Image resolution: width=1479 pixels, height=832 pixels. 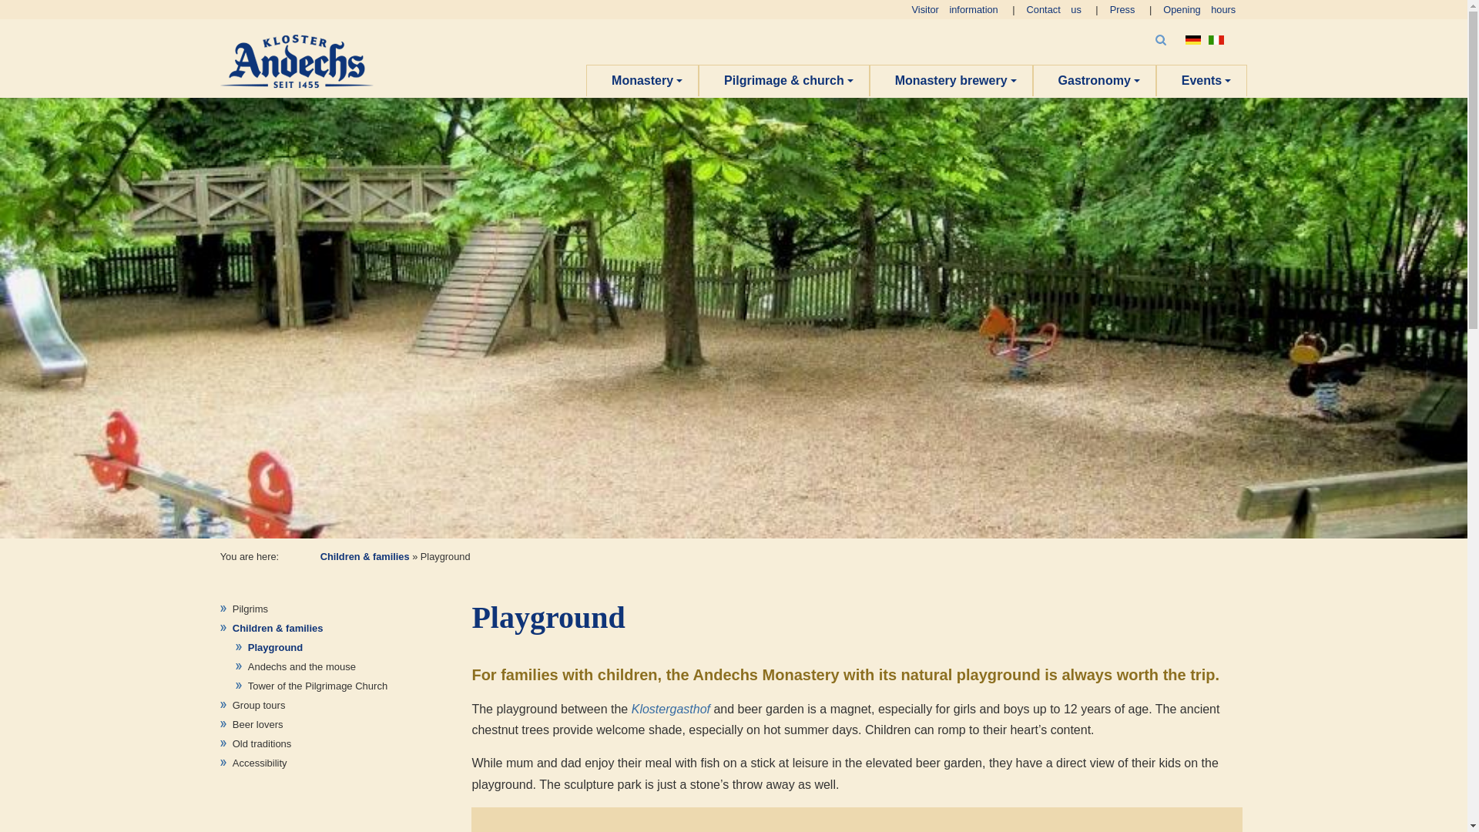 I want to click on Press, so click(x=1123, y=9).